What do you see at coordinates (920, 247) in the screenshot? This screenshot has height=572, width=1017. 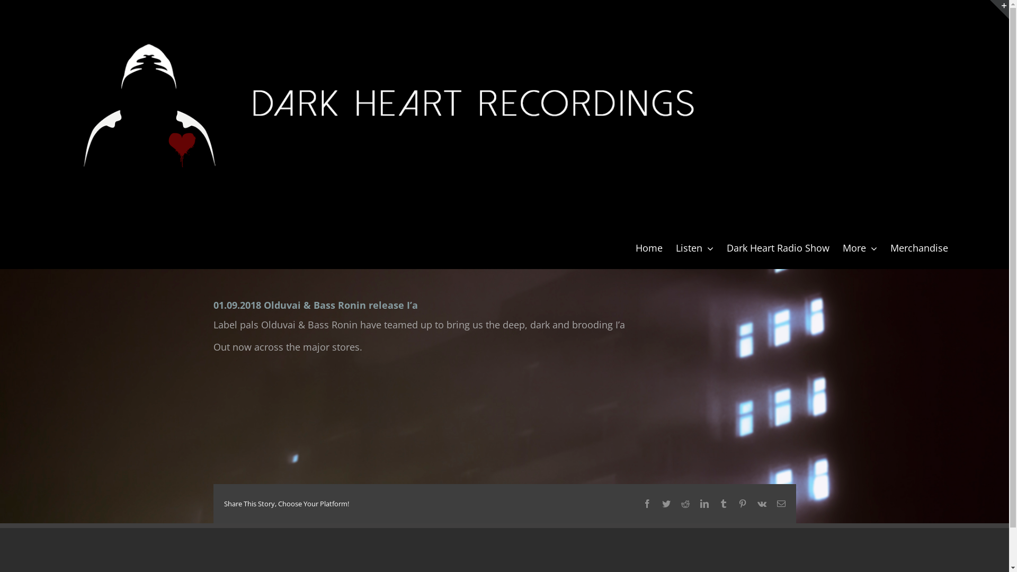 I see `Merchandise` at bounding box center [920, 247].